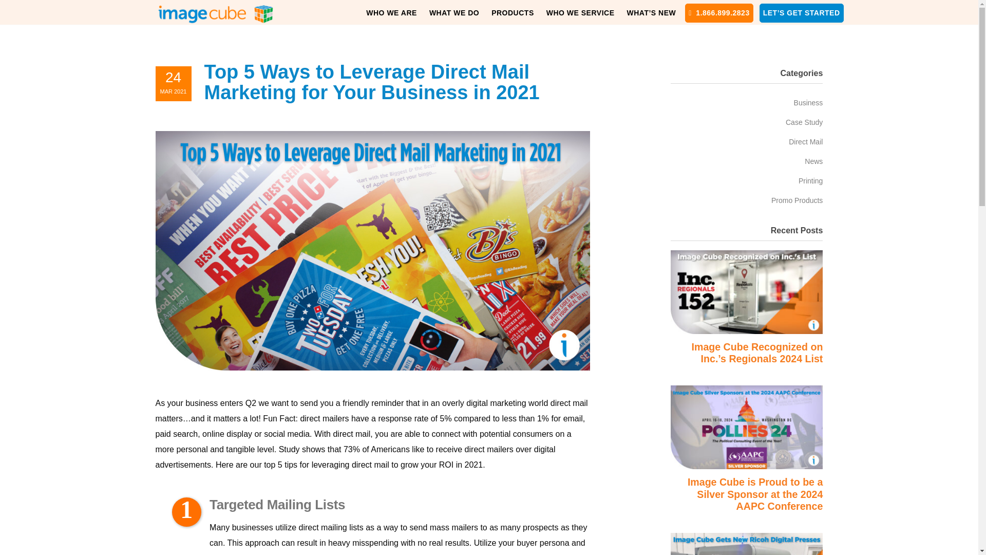 Image resolution: width=986 pixels, height=555 pixels. What do you see at coordinates (580, 12) in the screenshot?
I see `WHO WE SERVICE` at bounding box center [580, 12].